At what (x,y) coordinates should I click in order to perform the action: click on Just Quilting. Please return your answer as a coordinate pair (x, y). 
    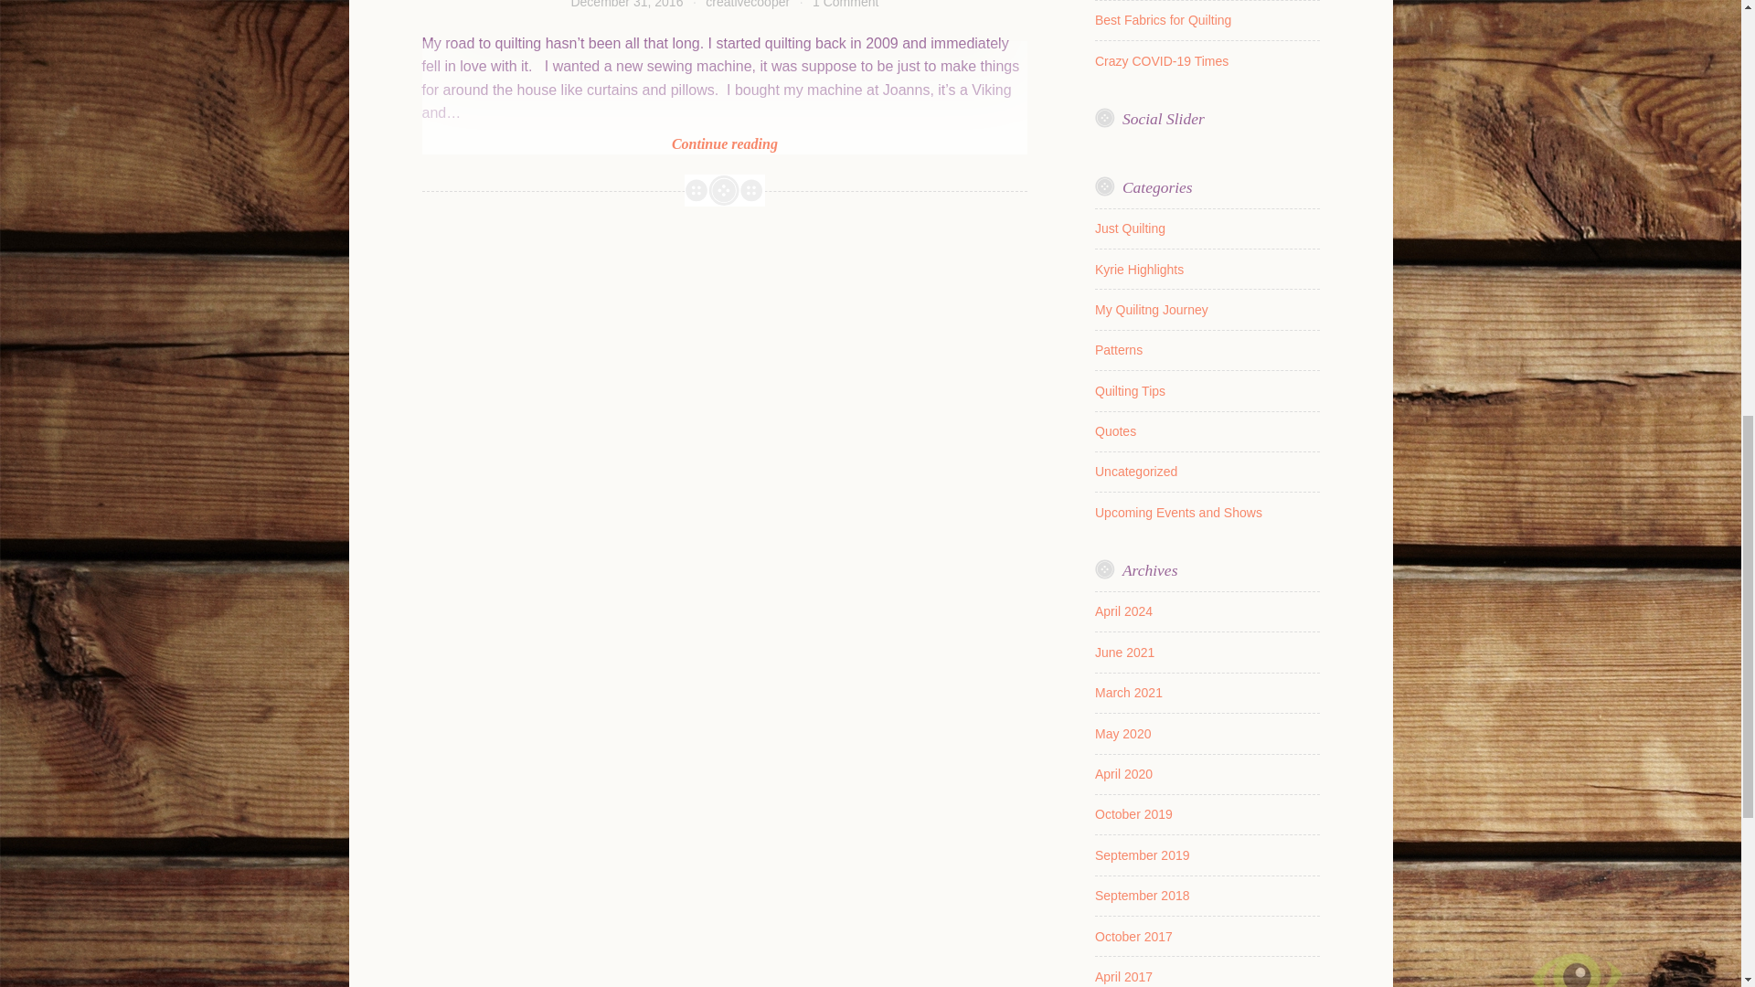
    Looking at the image, I should click on (1119, 349).